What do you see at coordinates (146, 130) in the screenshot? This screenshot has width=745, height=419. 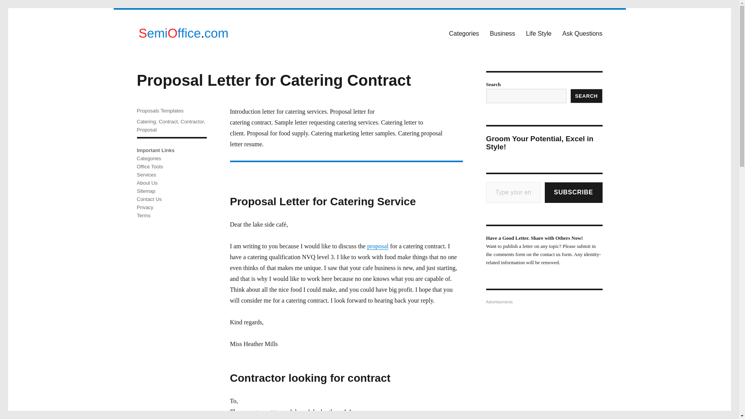 I see `Proposal` at bounding box center [146, 130].